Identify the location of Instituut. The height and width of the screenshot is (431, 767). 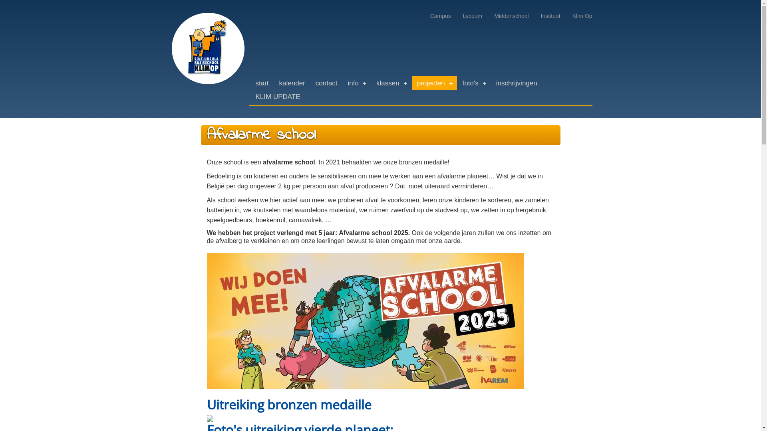
(550, 16).